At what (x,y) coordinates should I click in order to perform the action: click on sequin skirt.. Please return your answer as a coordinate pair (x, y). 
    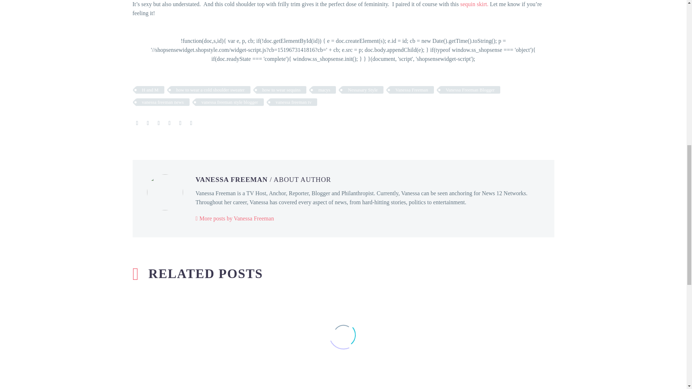
    Looking at the image, I should click on (474, 4).